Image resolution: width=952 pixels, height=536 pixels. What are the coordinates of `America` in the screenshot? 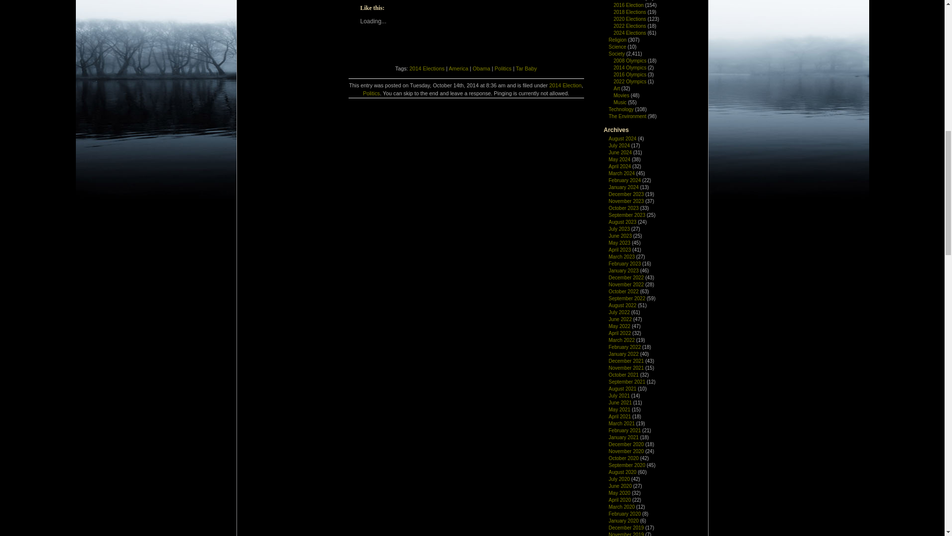 It's located at (458, 68).